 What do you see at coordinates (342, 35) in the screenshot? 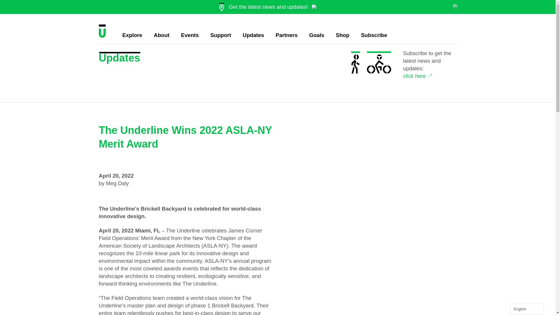
I see `Shop` at bounding box center [342, 35].